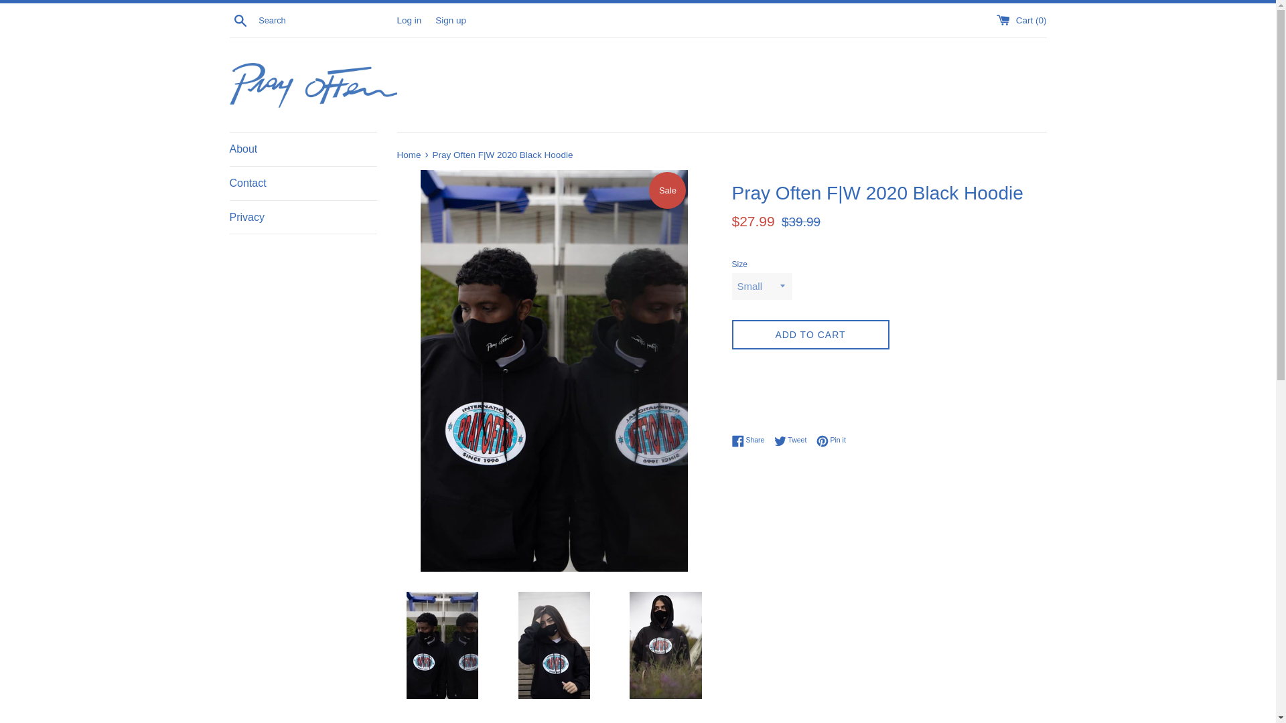 The image size is (1286, 723). Describe the element at coordinates (409, 154) in the screenshot. I see `About` at that location.